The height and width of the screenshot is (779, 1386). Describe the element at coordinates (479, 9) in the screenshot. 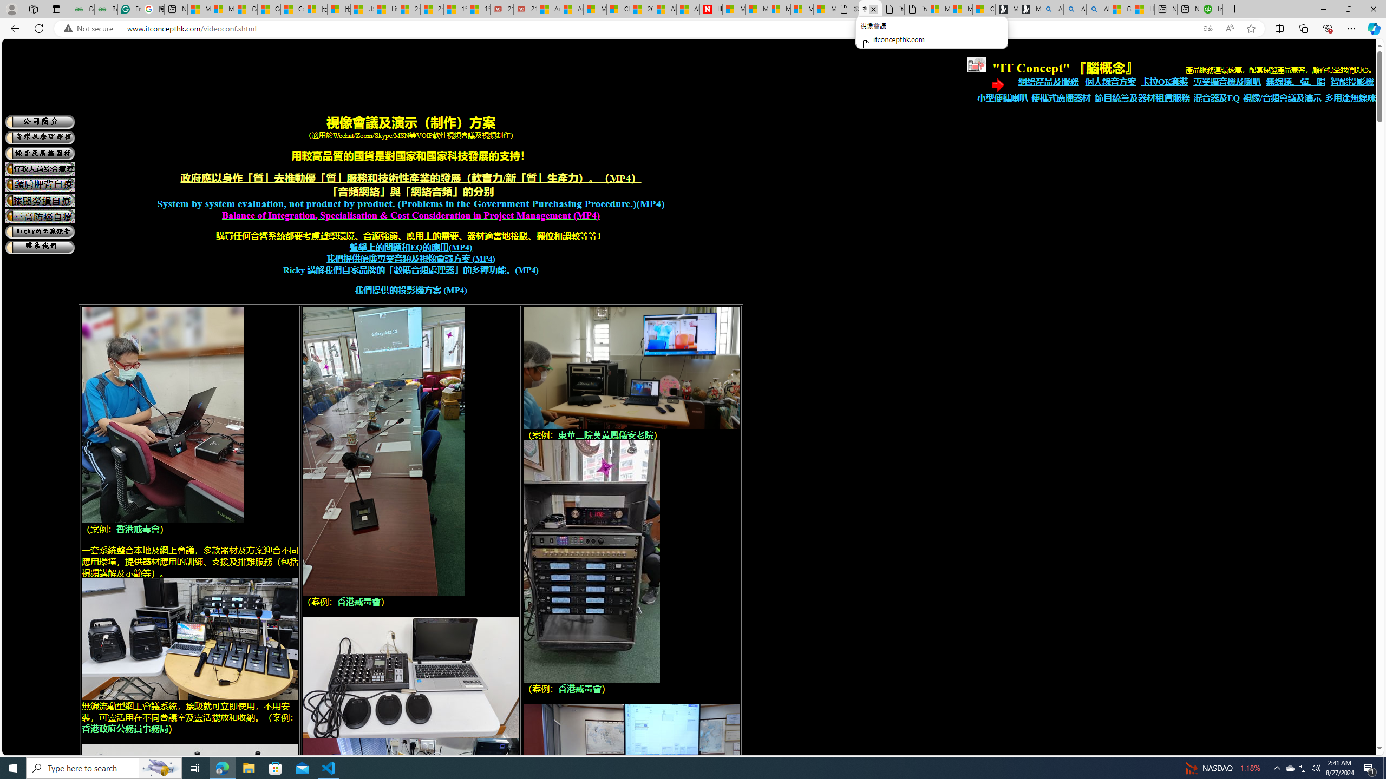

I see `15 Ways Modern Life Contradicts the Teachings of Jesus` at that location.